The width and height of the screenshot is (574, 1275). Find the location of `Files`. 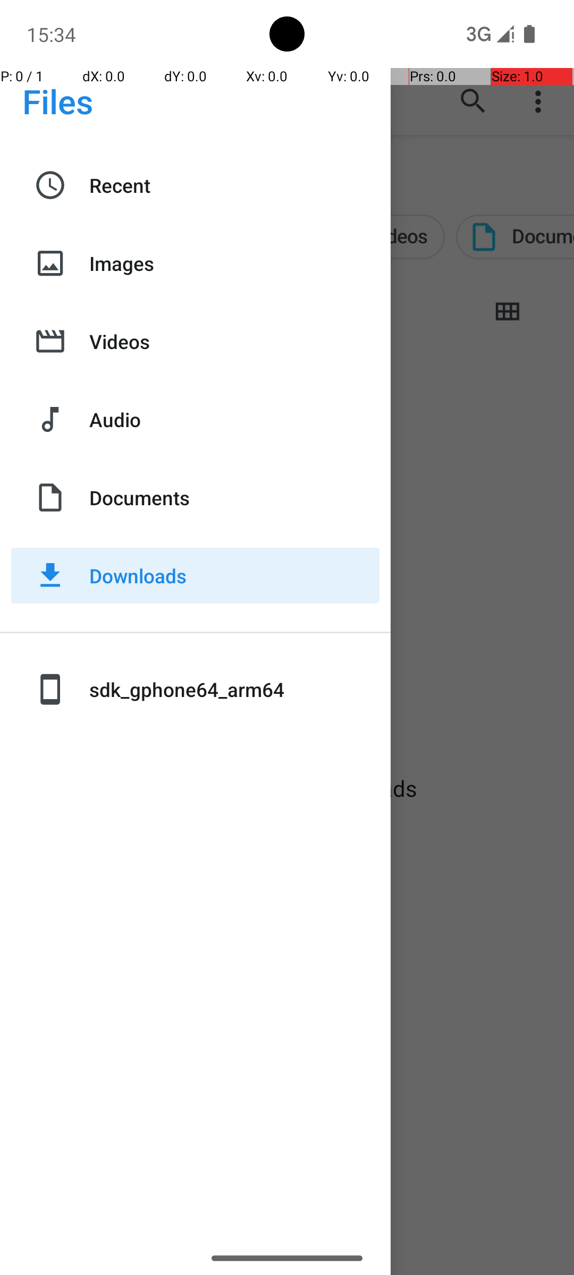

Files is located at coordinates (57, 101).